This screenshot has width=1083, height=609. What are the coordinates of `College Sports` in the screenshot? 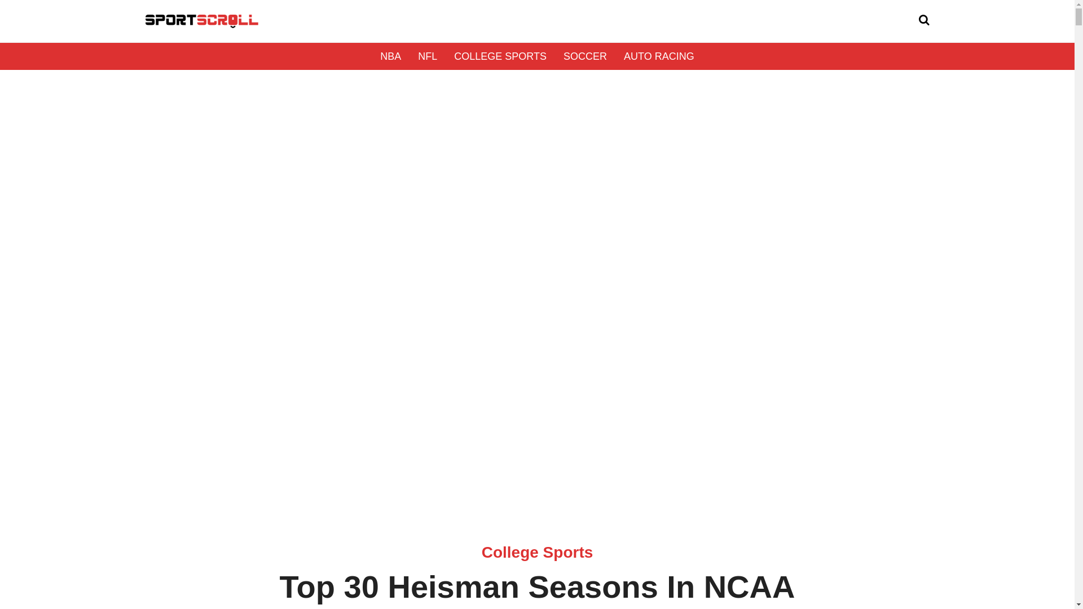 It's located at (538, 552).